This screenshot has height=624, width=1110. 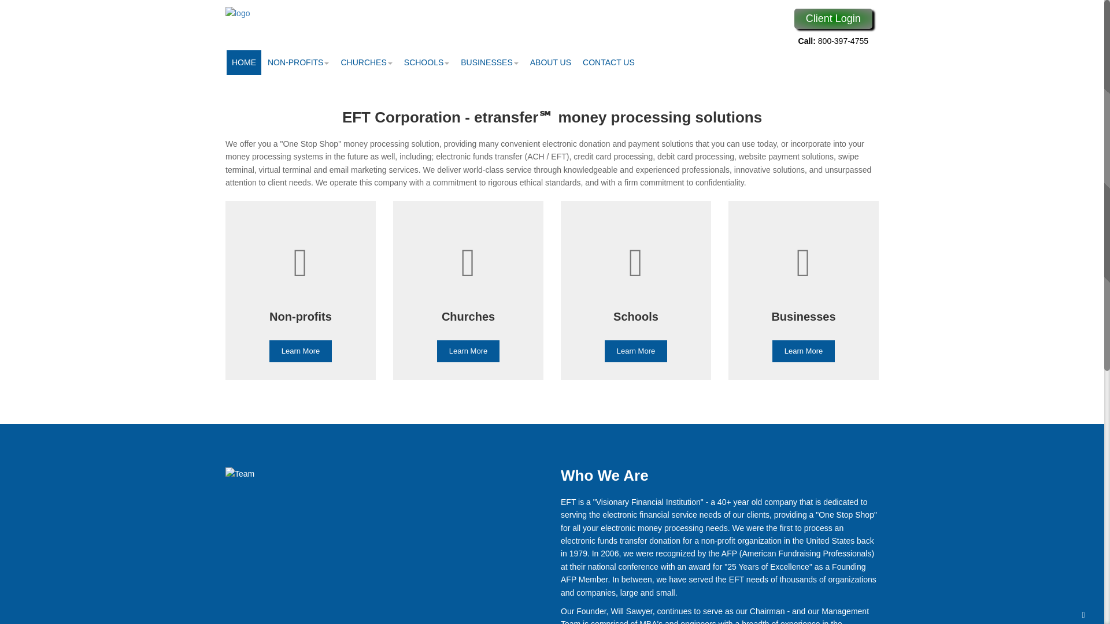 I want to click on Client Login, so click(x=834, y=22).